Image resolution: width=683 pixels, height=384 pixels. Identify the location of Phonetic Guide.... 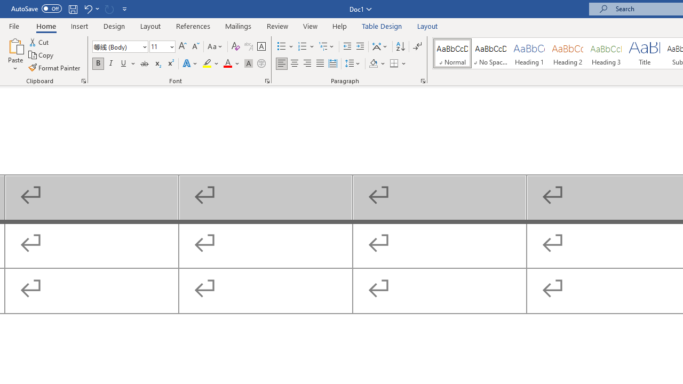
(249, 47).